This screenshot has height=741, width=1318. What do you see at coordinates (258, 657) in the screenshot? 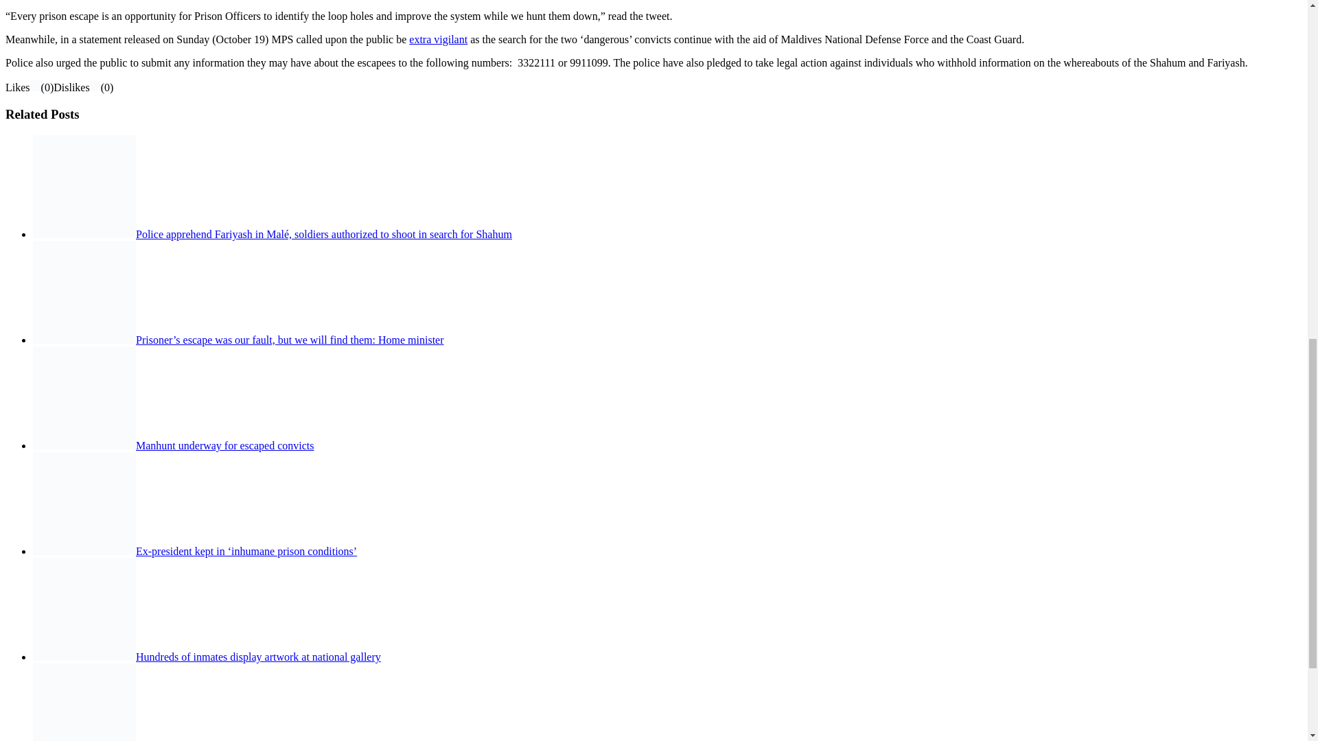
I see `Hundreds of inmates display artwork at national gallery` at bounding box center [258, 657].